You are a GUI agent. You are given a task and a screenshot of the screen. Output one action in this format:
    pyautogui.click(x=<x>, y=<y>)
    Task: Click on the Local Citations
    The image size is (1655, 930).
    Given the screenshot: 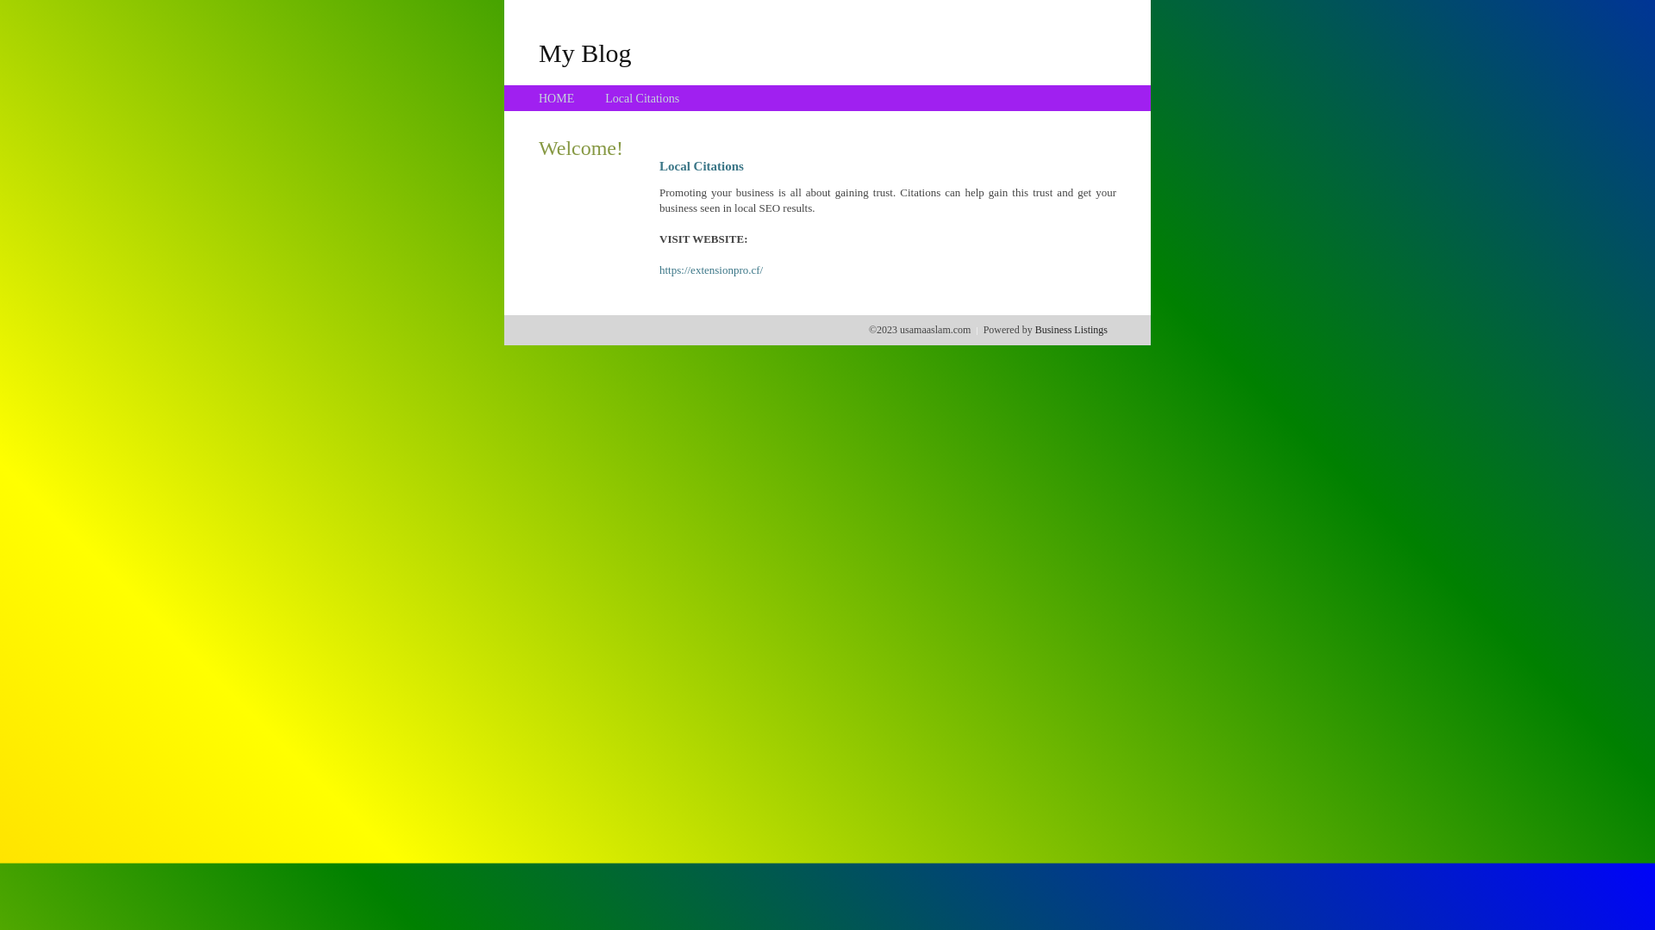 What is the action you would take?
    pyautogui.click(x=642, y=98)
    